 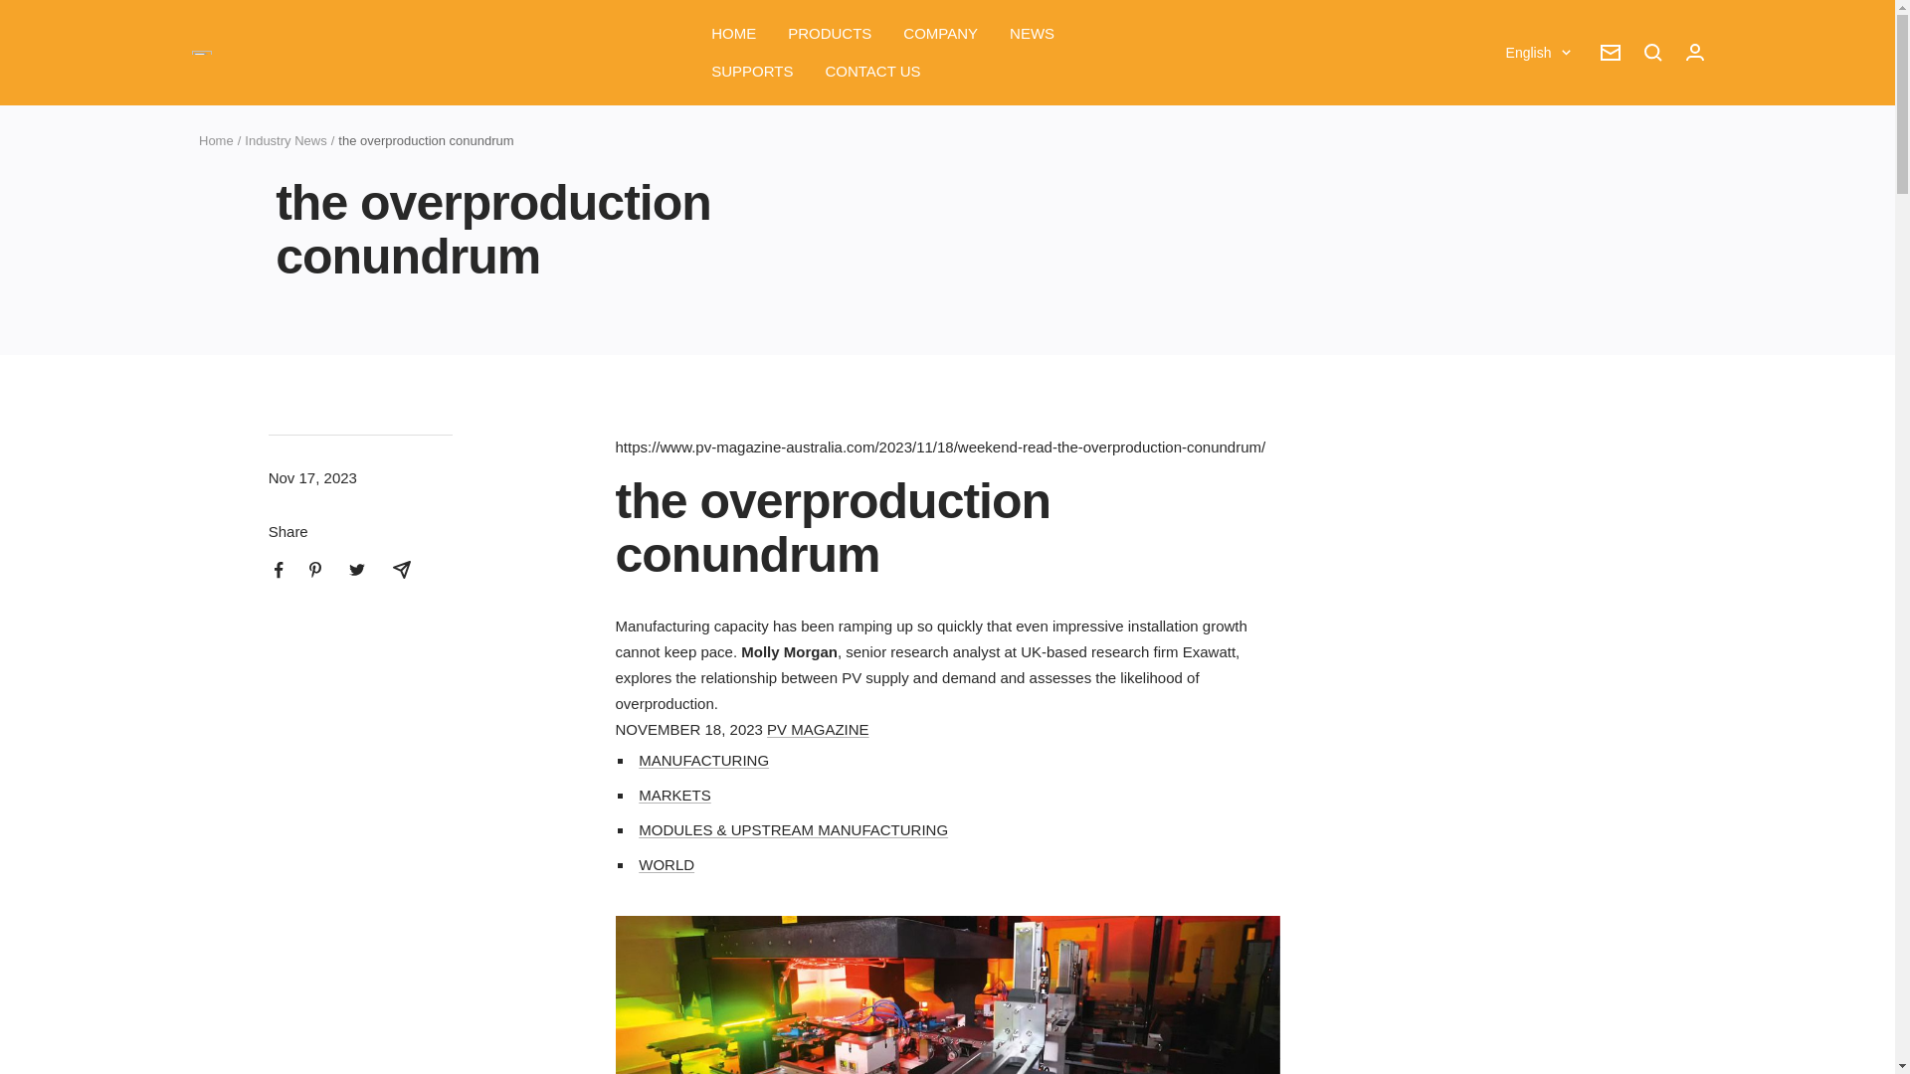 I want to click on English, so click(x=1538, y=52).